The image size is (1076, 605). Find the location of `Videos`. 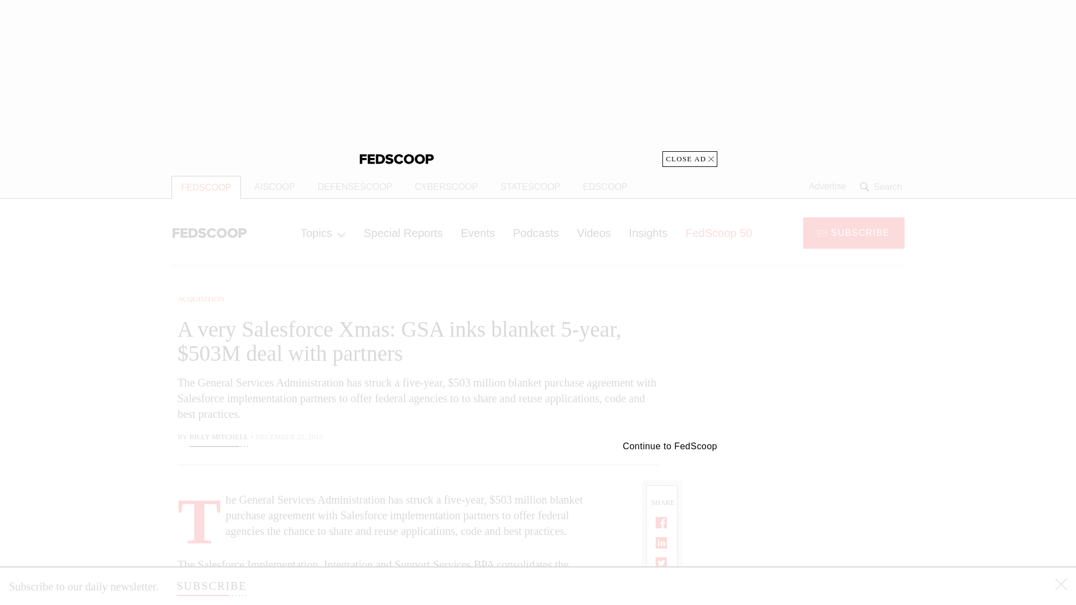

Videos is located at coordinates (594, 232).